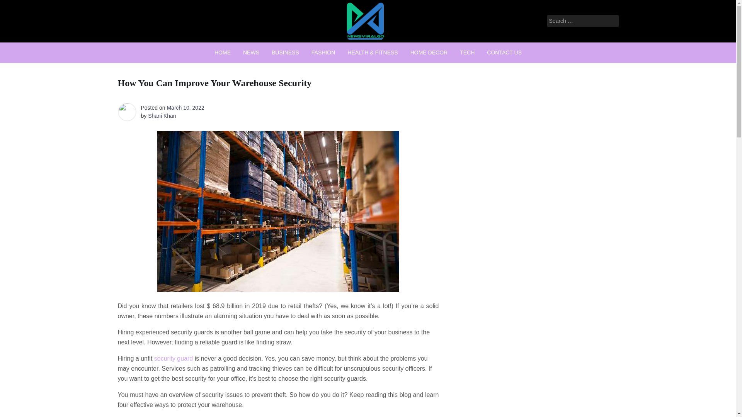 The height and width of the screenshot is (417, 742). What do you see at coordinates (504, 53) in the screenshot?
I see `CONTACT US` at bounding box center [504, 53].